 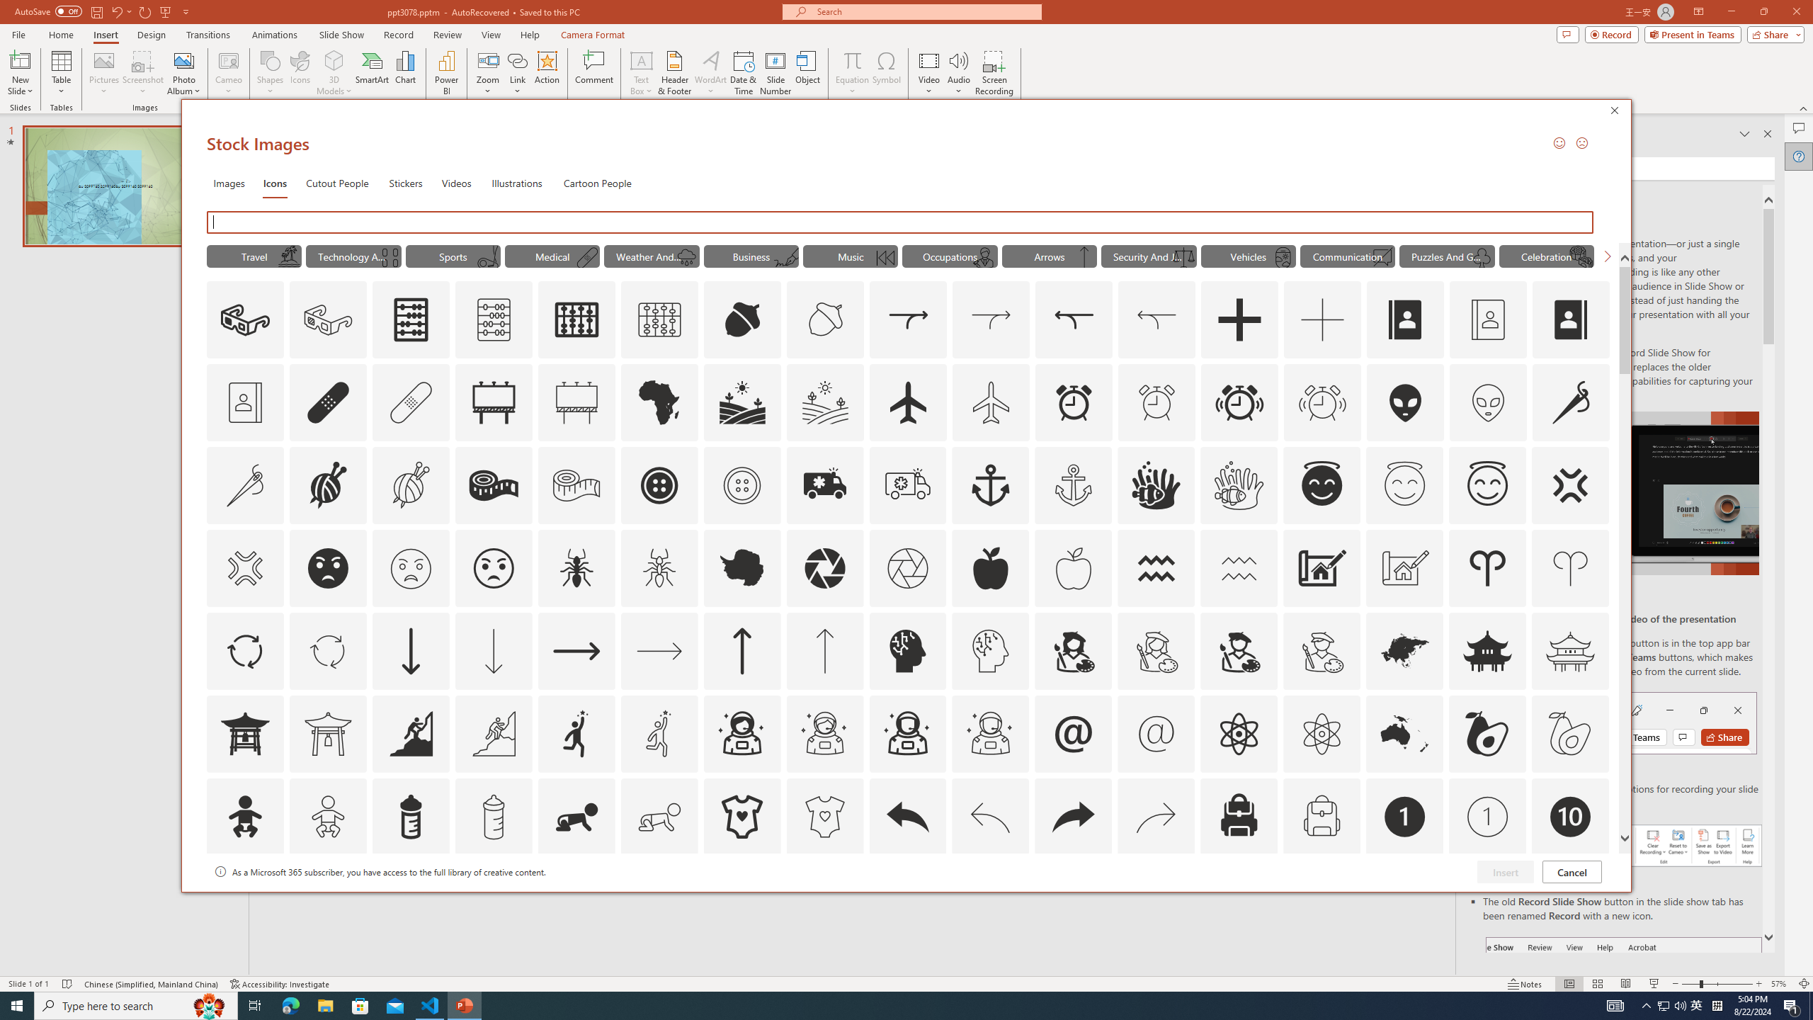 What do you see at coordinates (1322, 485) in the screenshot?
I see `AutomationID: Icons_AngelFace` at bounding box center [1322, 485].